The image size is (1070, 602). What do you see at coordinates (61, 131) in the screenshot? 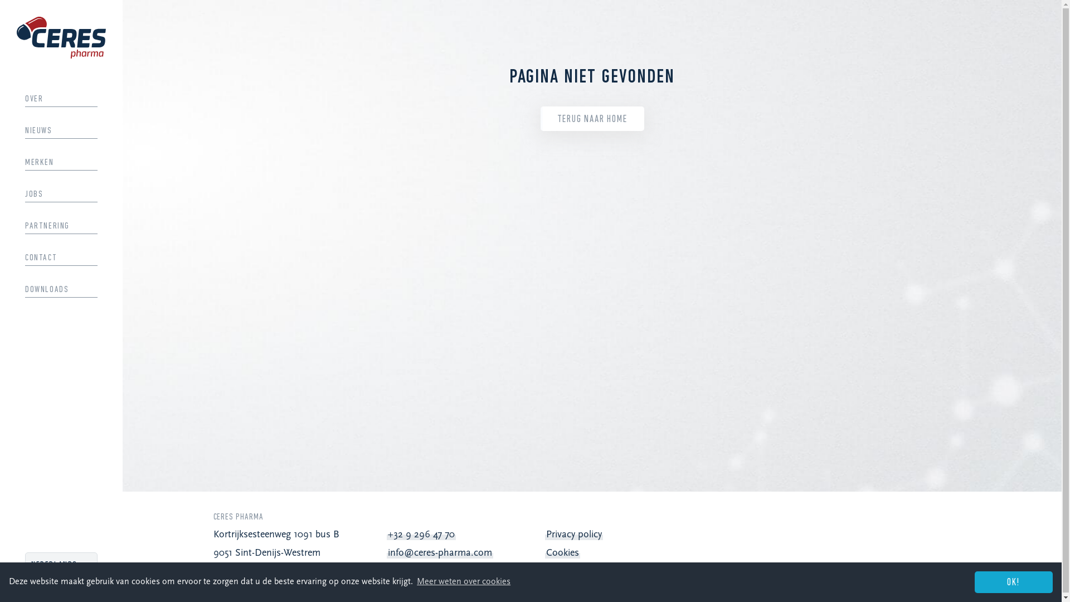
I see `NIEUWS` at bounding box center [61, 131].